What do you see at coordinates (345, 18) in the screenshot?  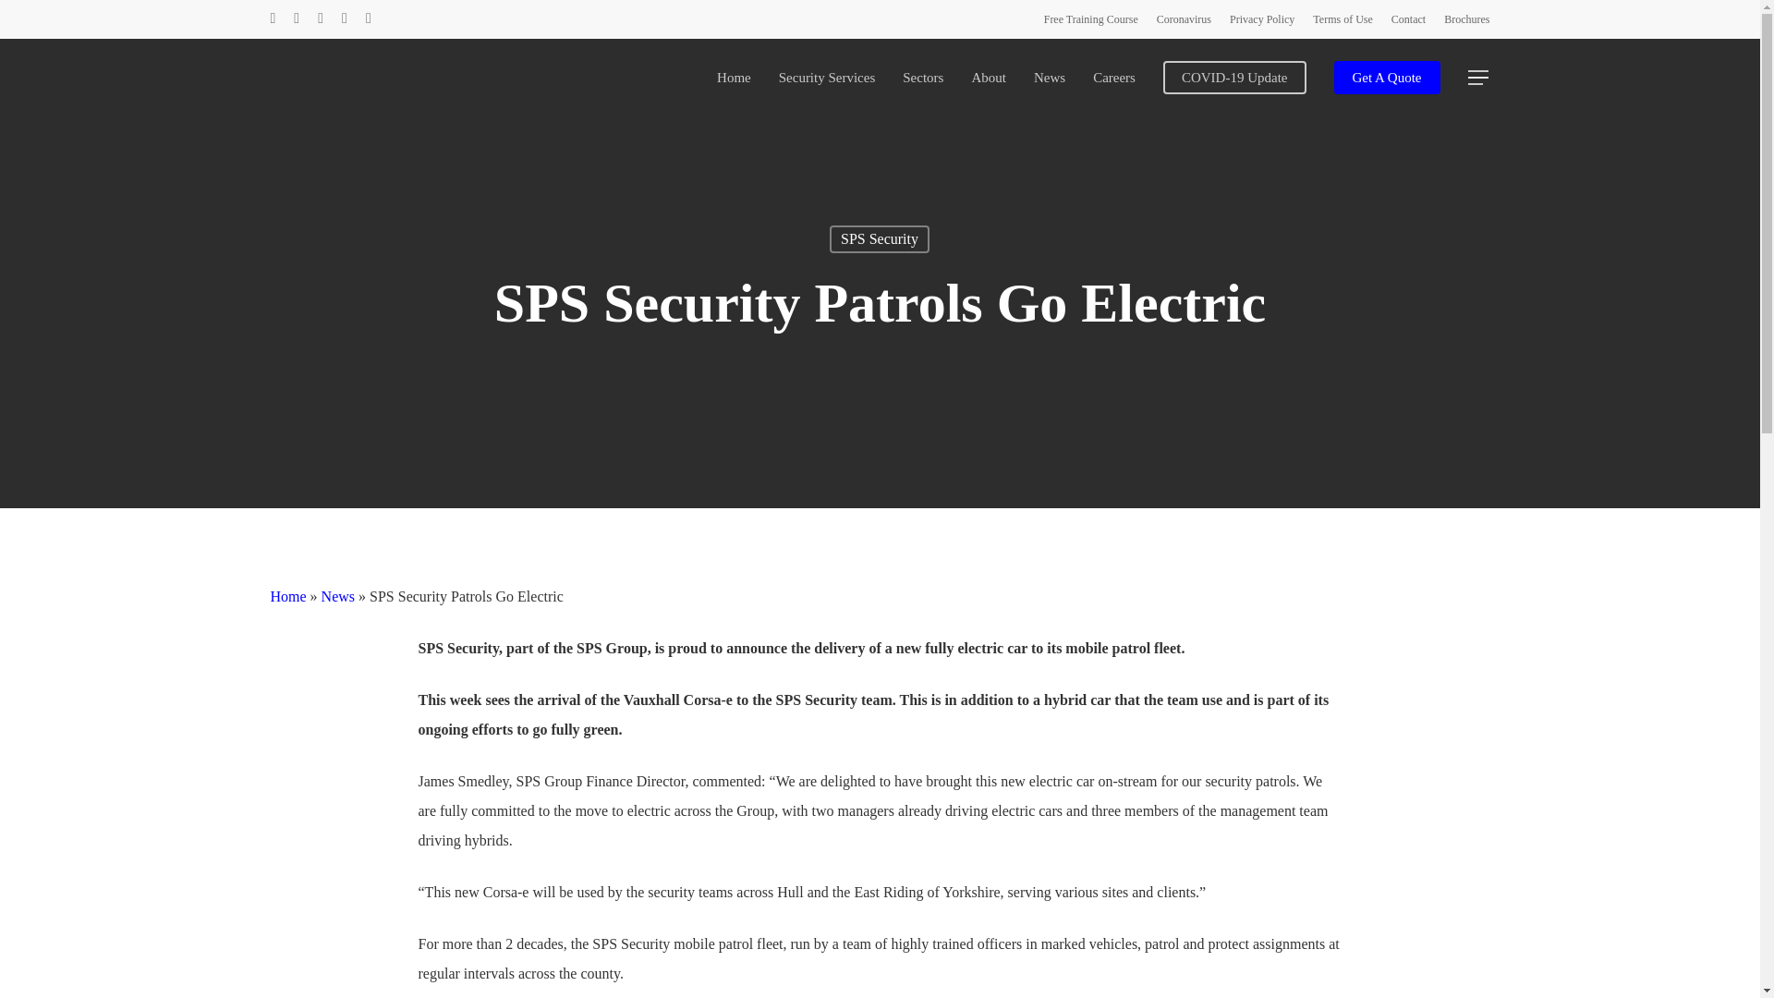 I see `phone` at bounding box center [345, 18].